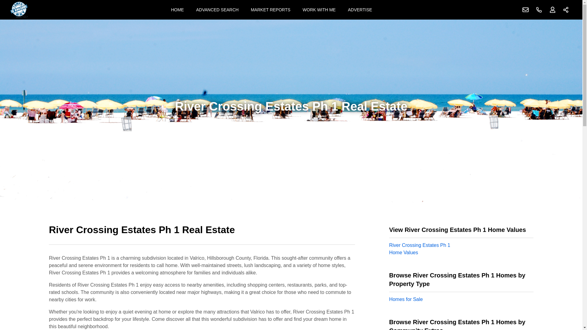  I want to click on Tampabayisawesome.com, so click(19, 10).